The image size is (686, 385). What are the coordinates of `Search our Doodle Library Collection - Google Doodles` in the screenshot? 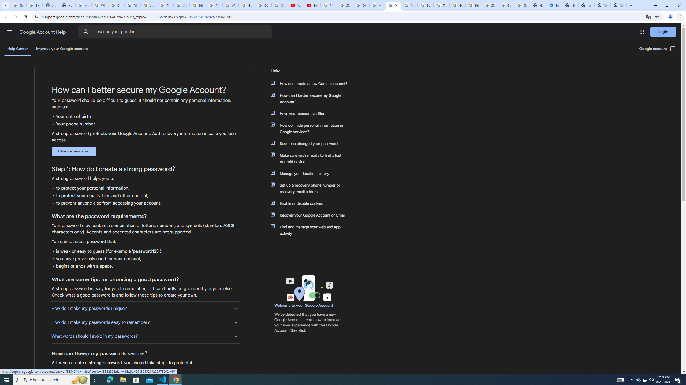 It's located at (426, 5).